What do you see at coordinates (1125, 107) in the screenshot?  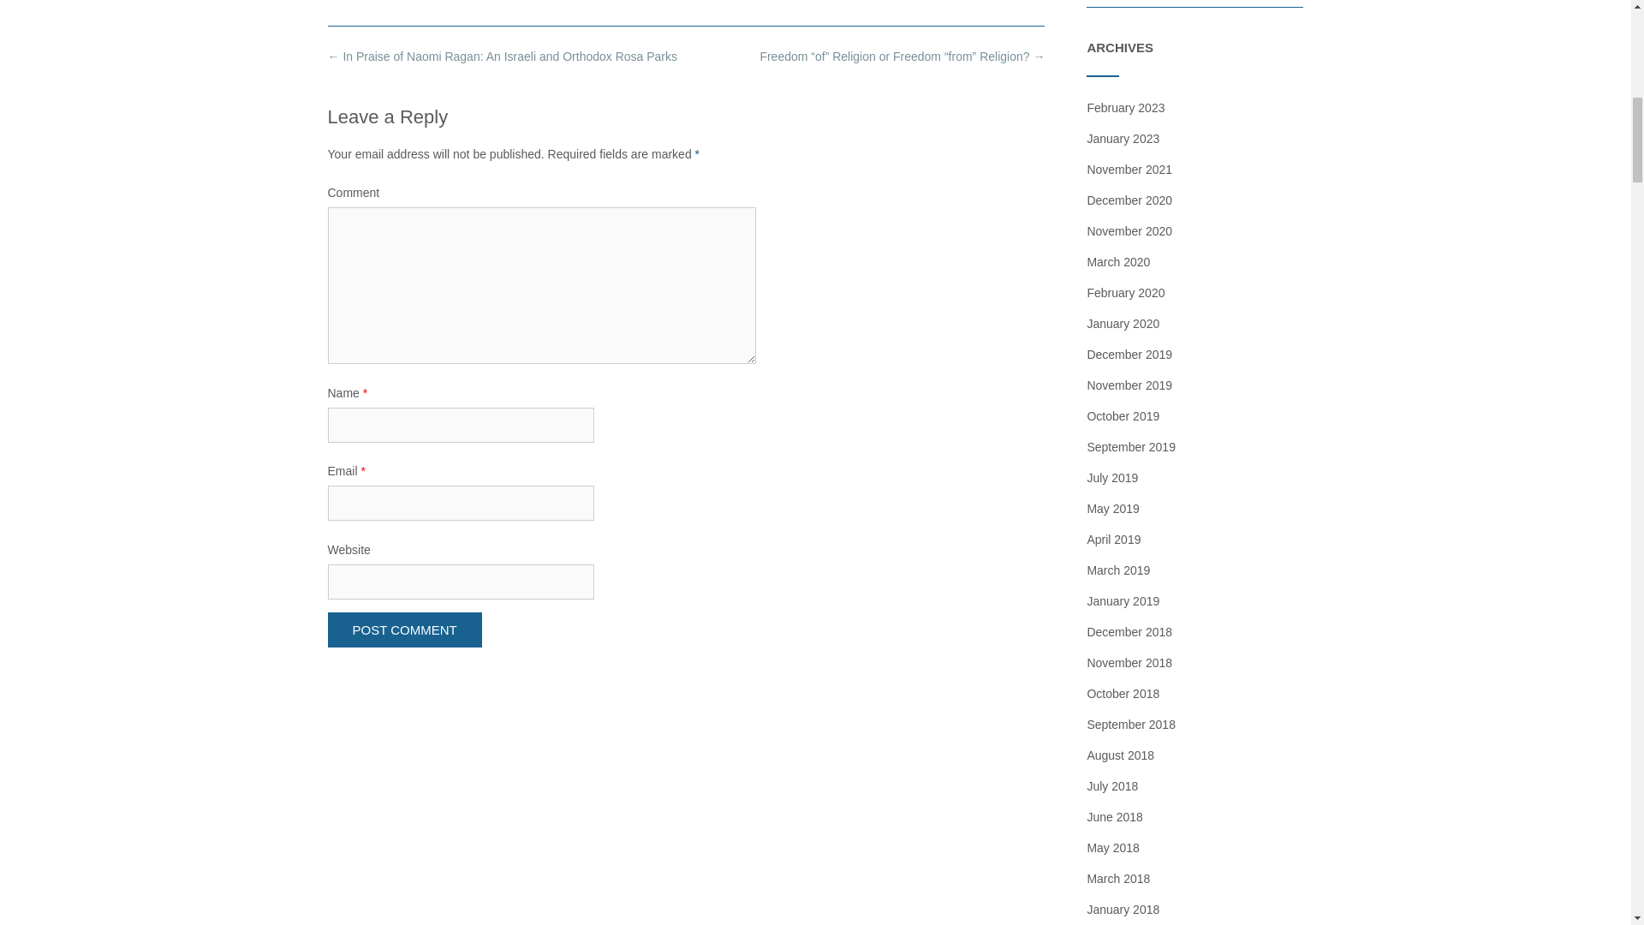 I see `February 2023` at bounding box center [1125, 107].